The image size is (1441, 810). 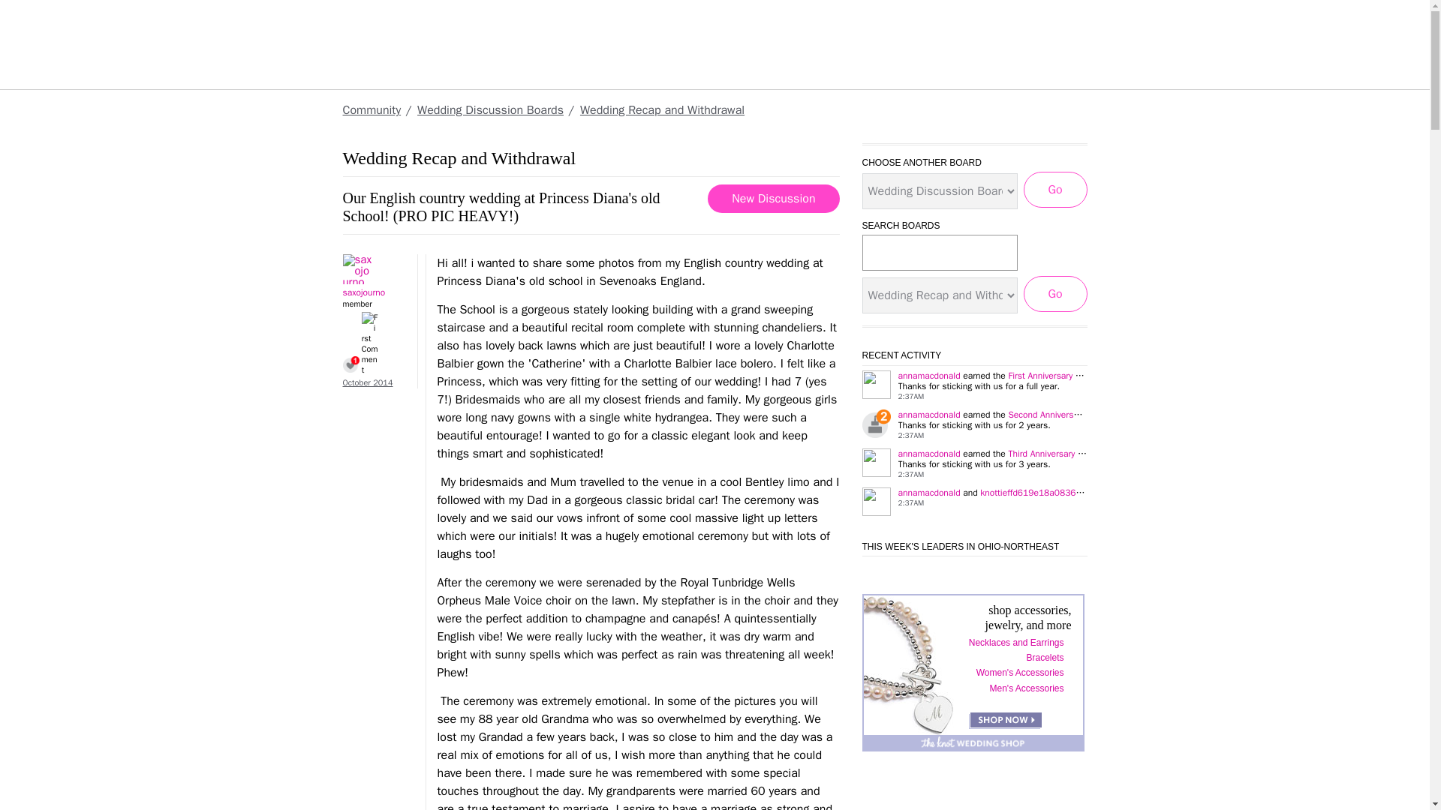 What do you see at coordinates (1046, 414) in the screenshot?
I see `Second Anniversary` at bounding box center [1046, 414].